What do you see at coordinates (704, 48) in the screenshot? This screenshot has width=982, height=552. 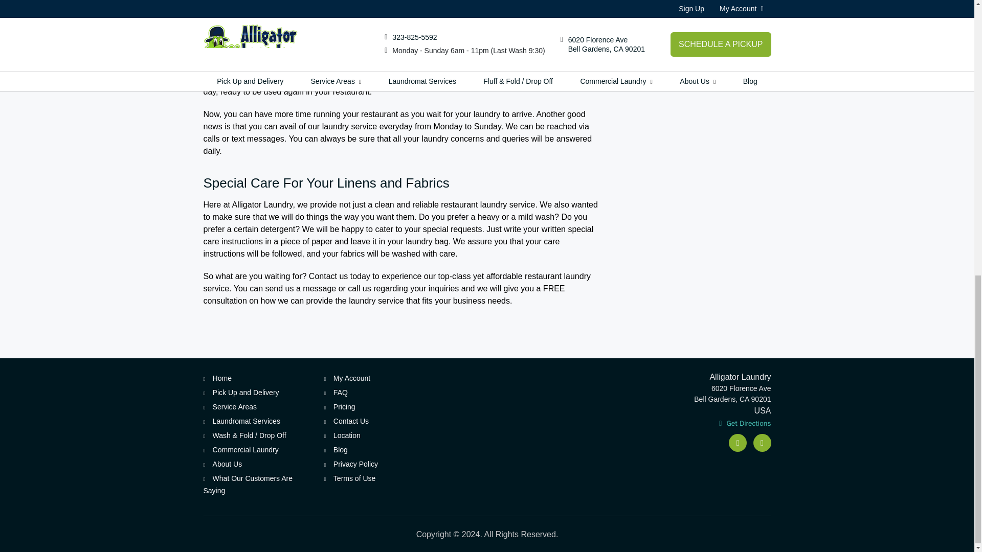 I see `GET YOUR CUSTOM QUOTE!` at bounding box center [704, 48].